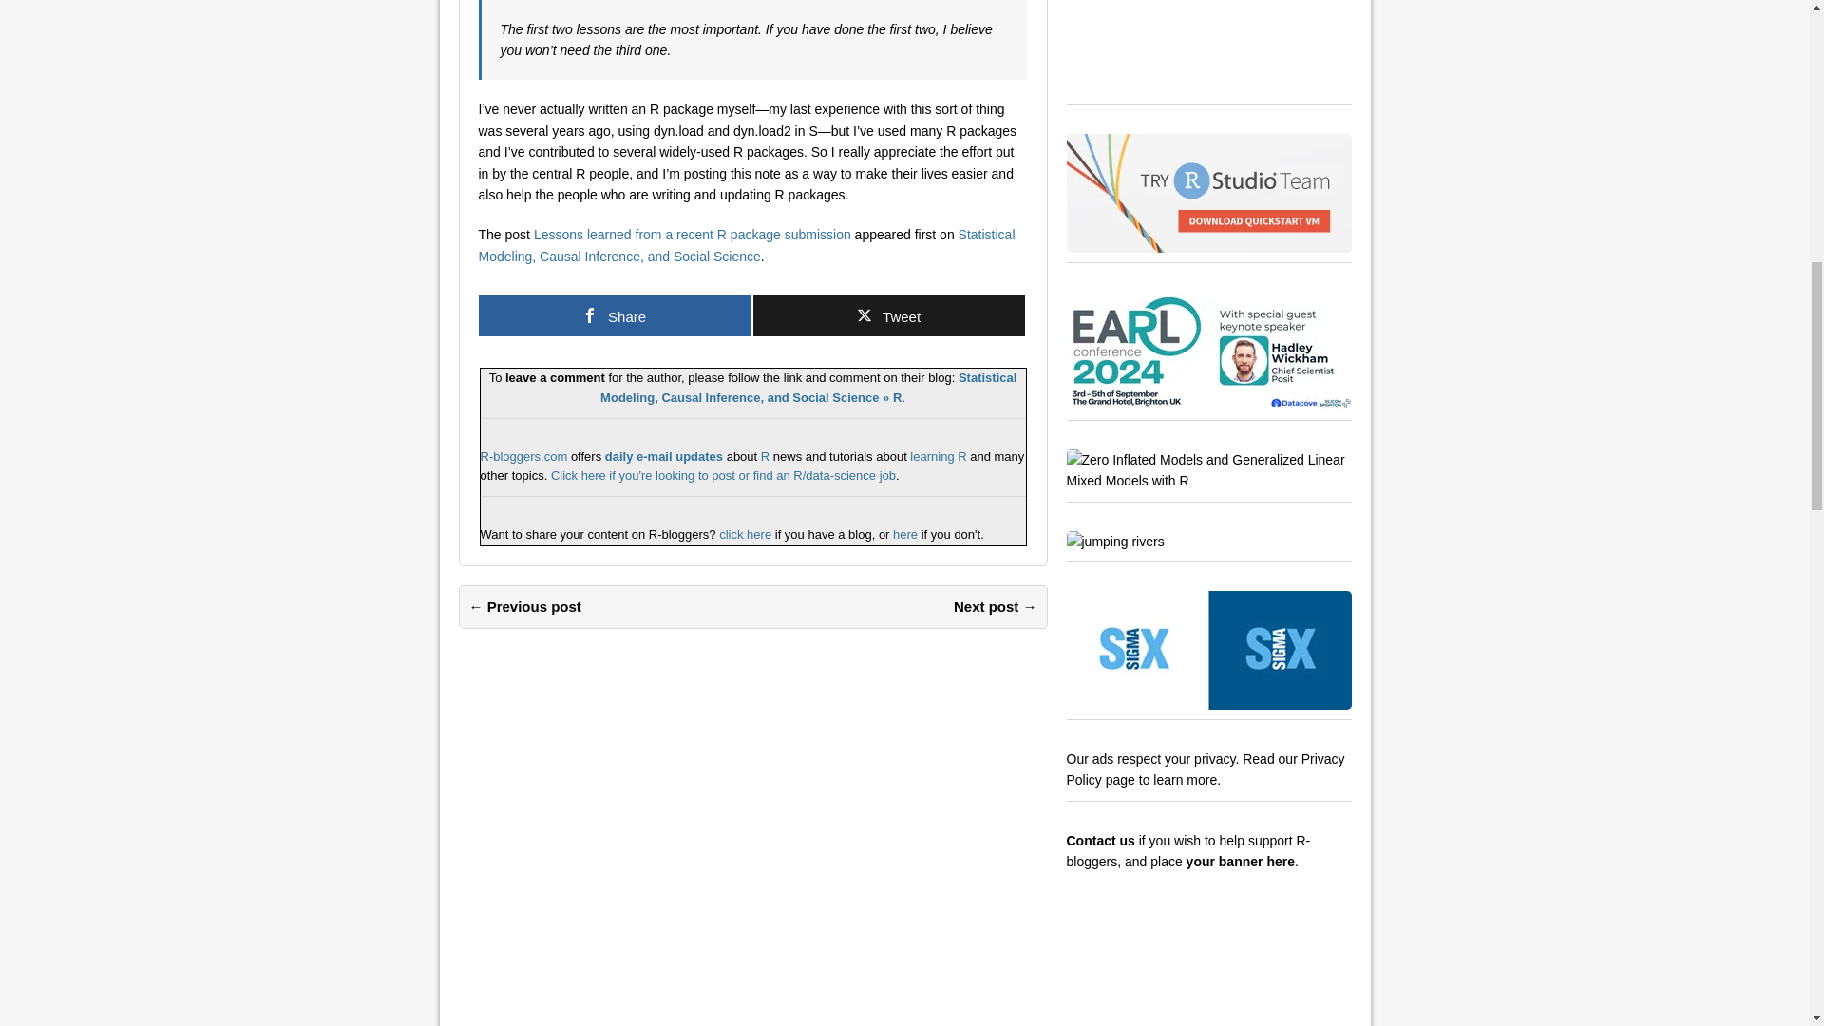 The height and width of the screenshot is (1026, 1824). I want to click on R-bloggers.com, so click(524, 456).